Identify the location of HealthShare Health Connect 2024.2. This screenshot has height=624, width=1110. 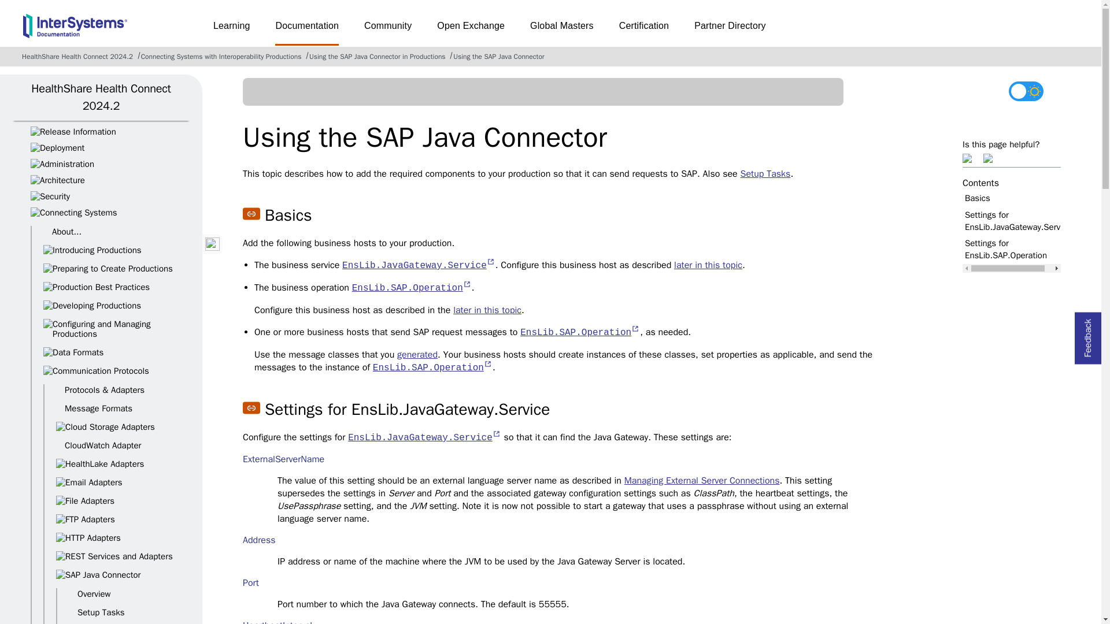
(77, 56).